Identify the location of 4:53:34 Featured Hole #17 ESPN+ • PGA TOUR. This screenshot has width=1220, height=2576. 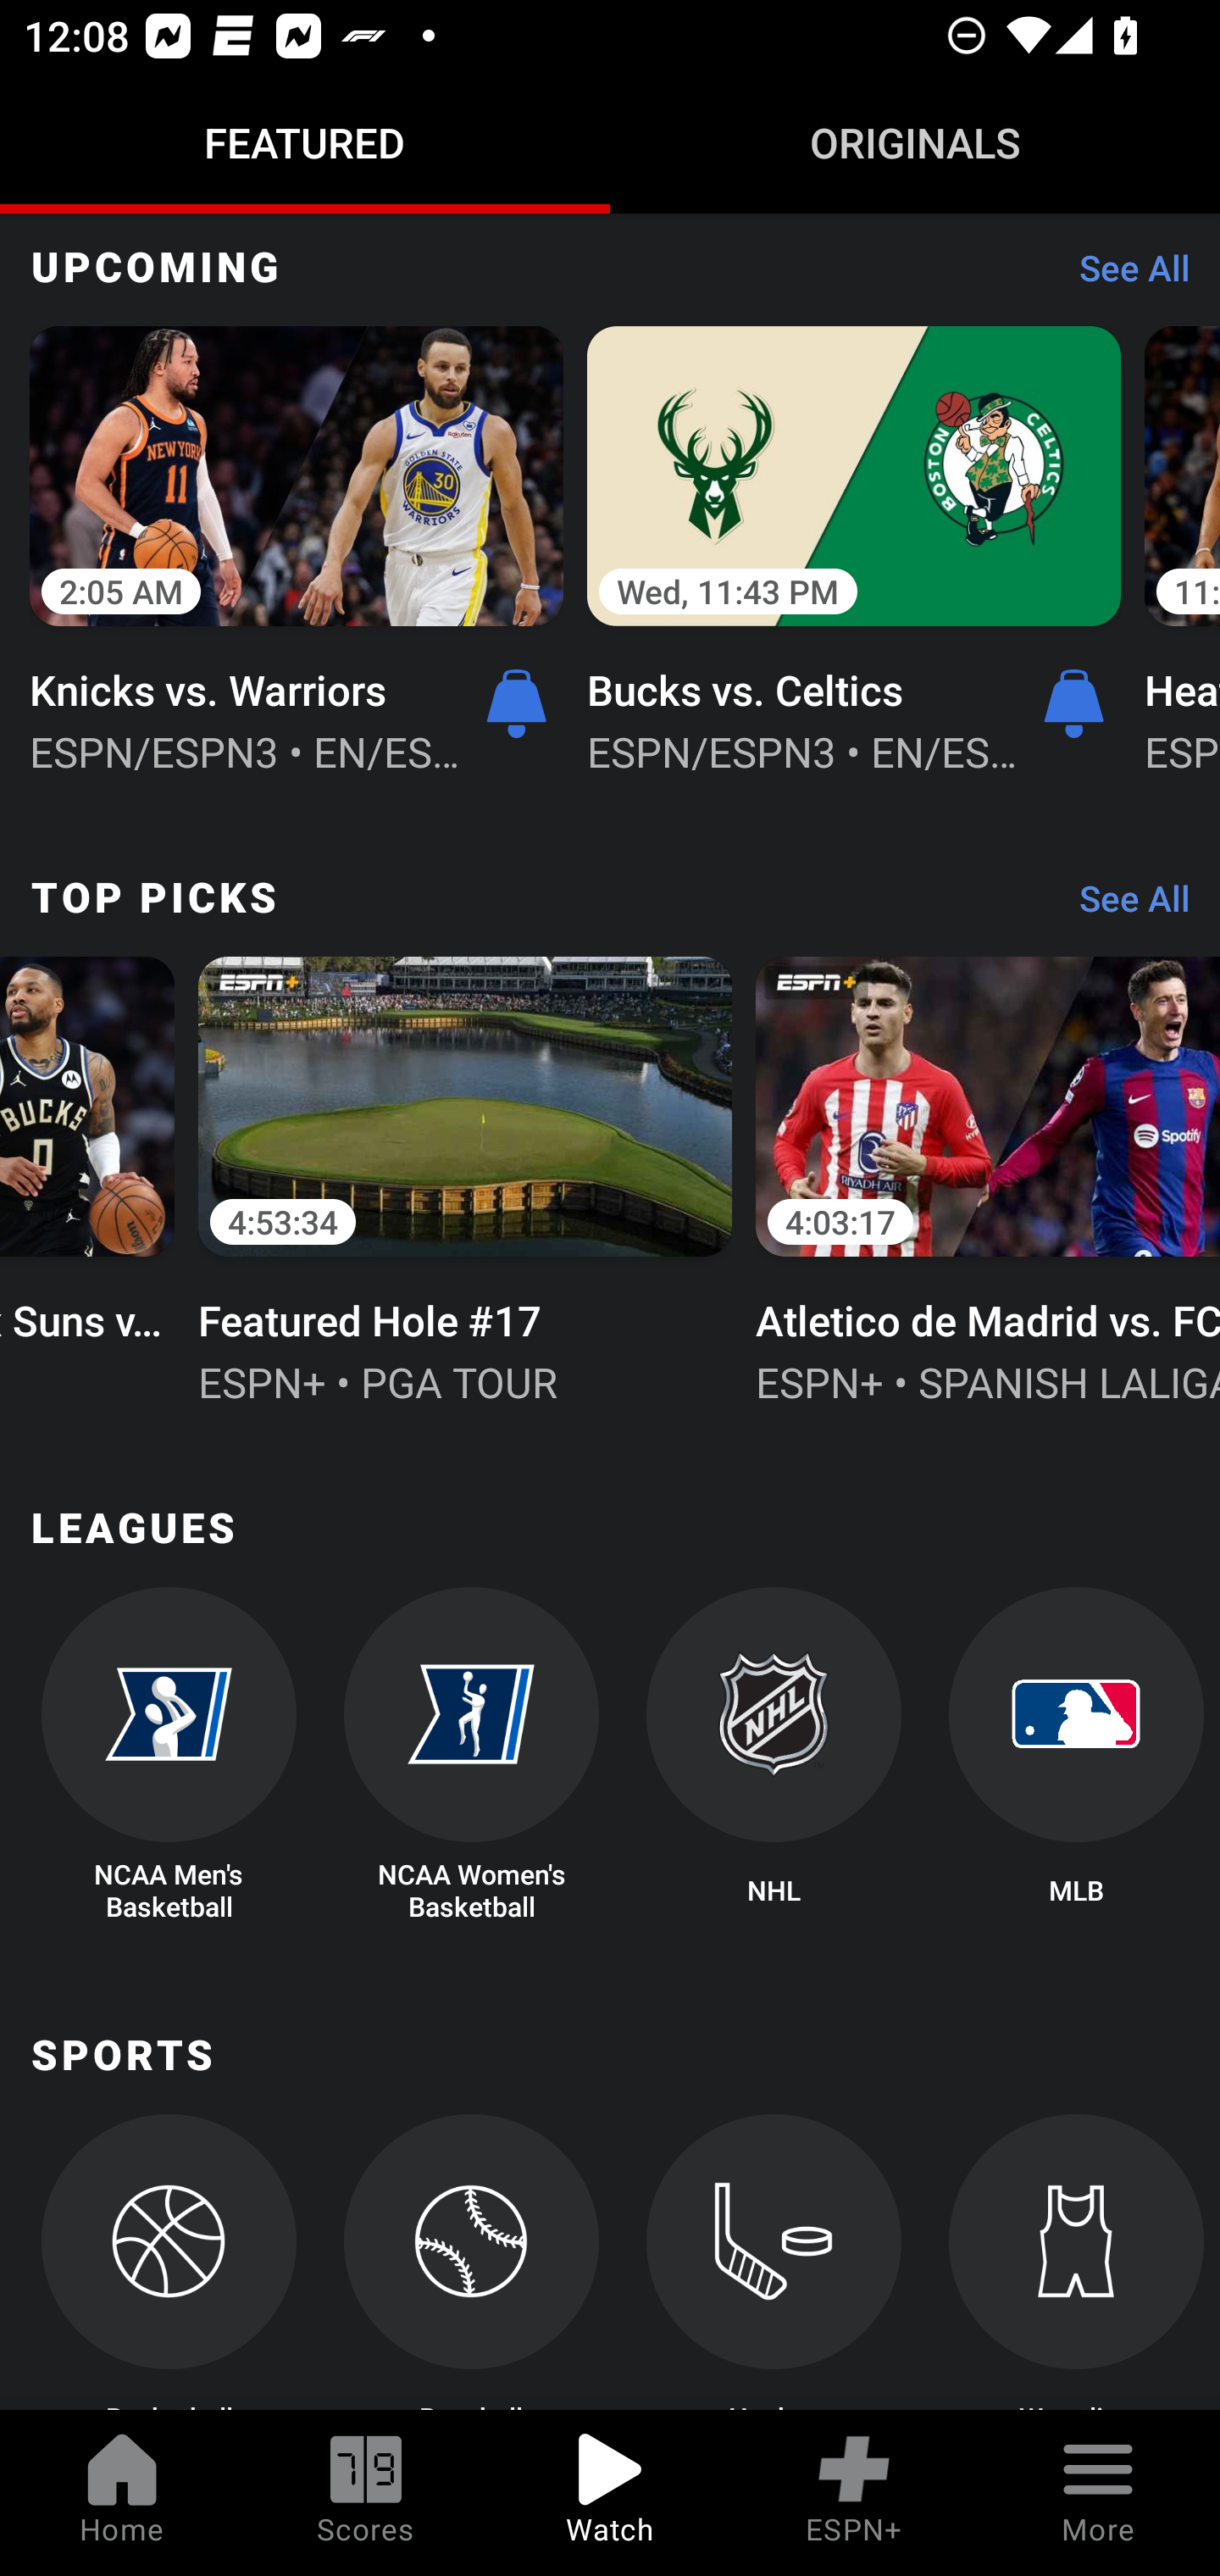
(464, 1176).